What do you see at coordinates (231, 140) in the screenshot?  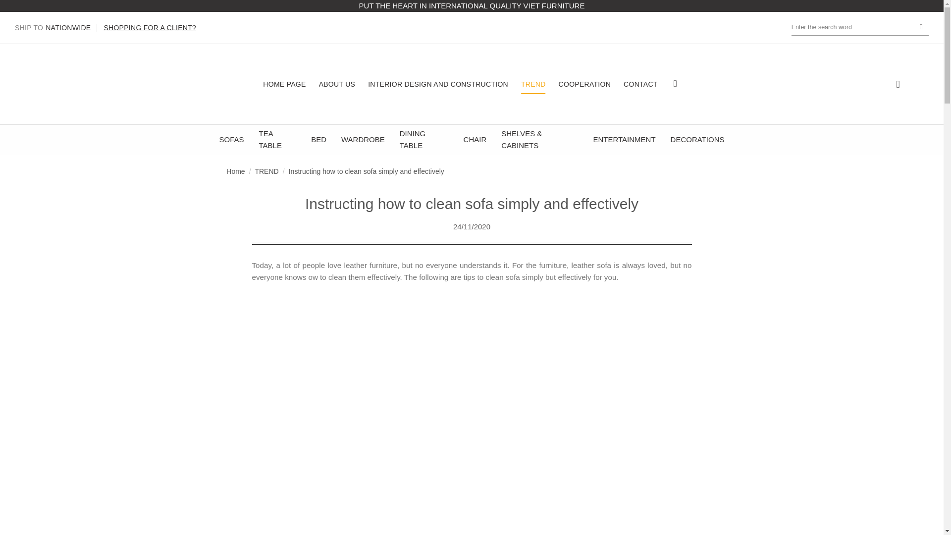 I see `Skip to content` at bounding box center [231, 140].